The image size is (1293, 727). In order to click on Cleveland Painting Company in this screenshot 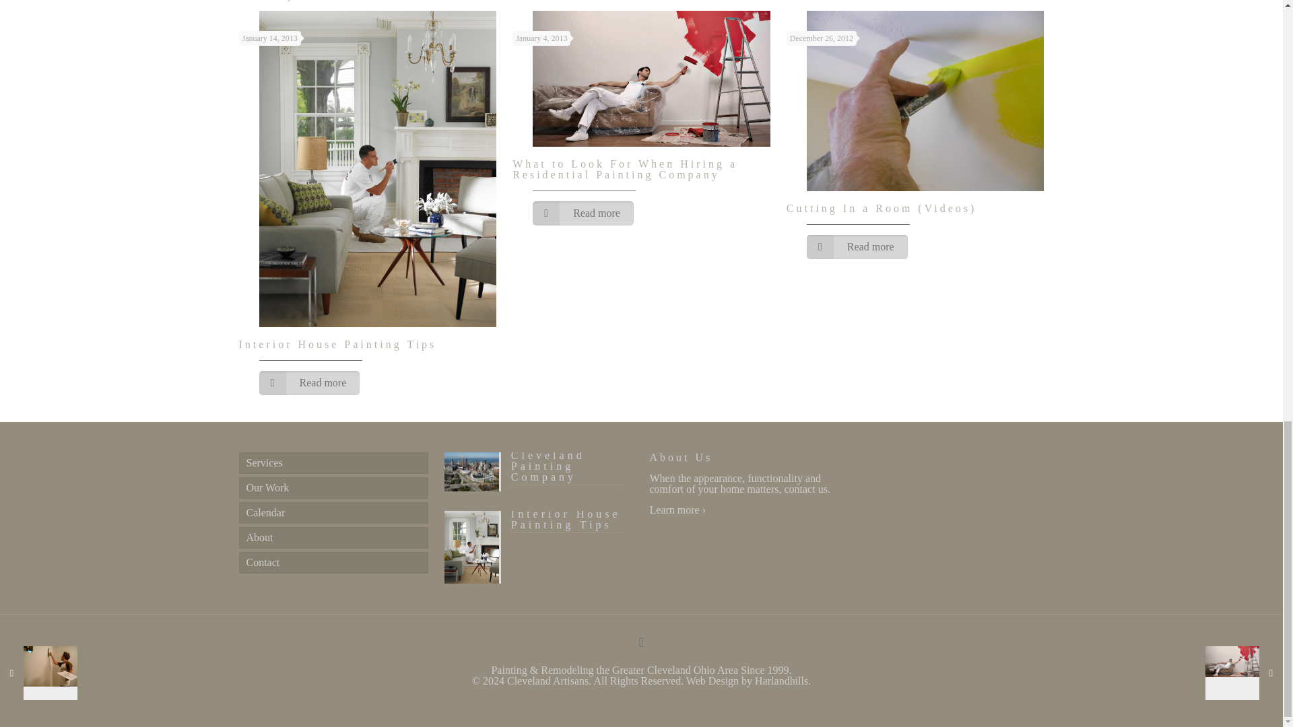, I will do `click(539, 473)`.